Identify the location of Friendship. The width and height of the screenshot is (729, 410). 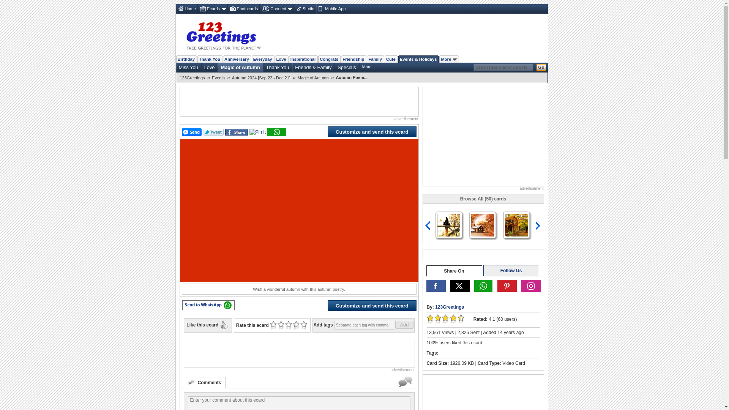
(353, 59).